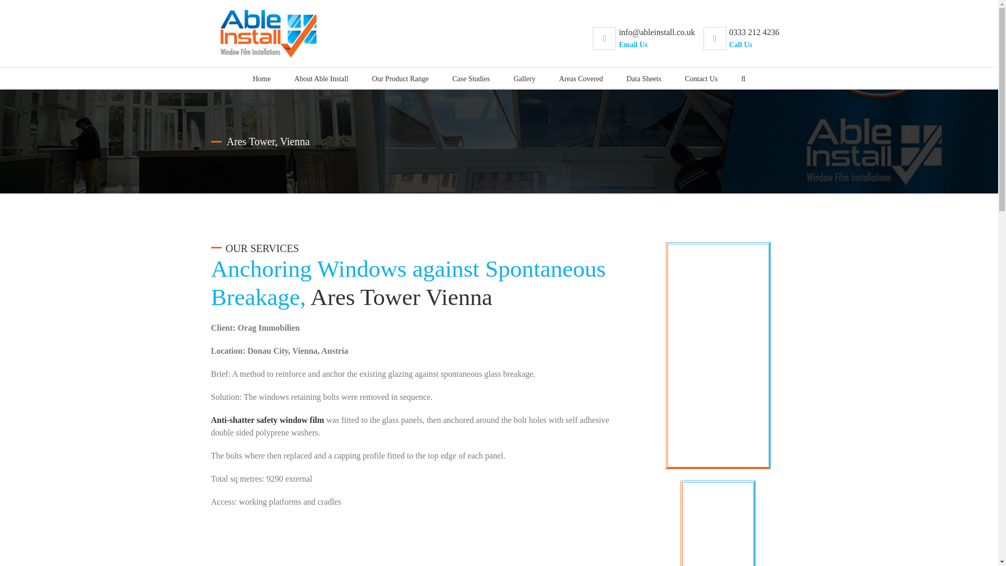 Image resolution: width=1006 pixels, height=566 pixels. What do you see at coordinates (400, 78) in the screenshot?
I see `Our Product Range` at bounding box center [400, 78].